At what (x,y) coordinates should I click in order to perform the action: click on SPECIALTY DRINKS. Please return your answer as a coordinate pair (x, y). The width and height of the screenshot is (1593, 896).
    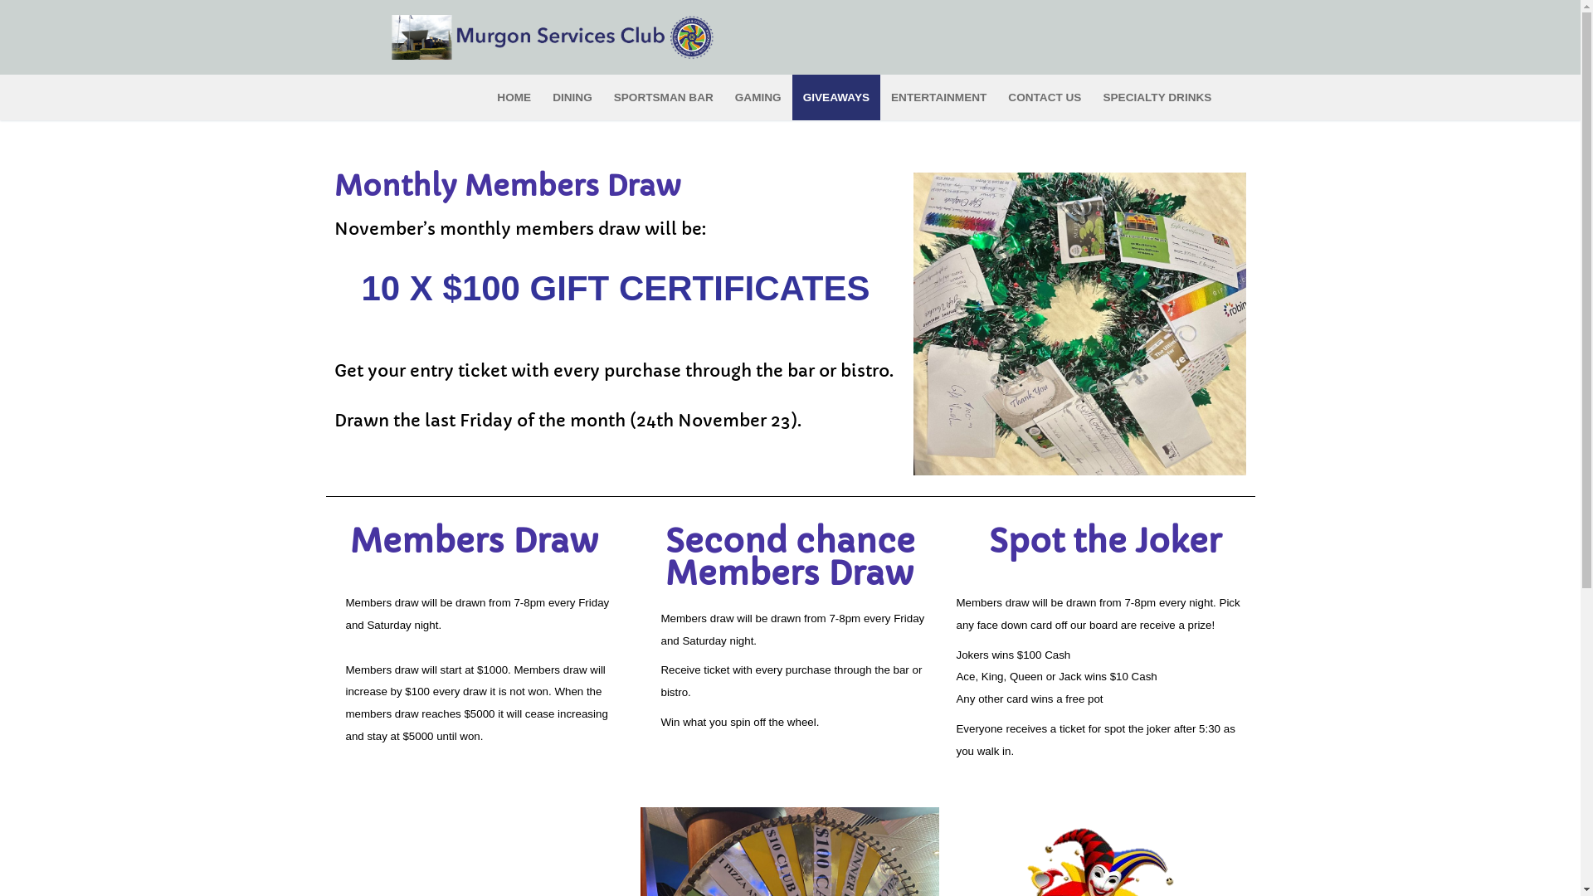
    Looking at the image, I should click on (1157, 98).